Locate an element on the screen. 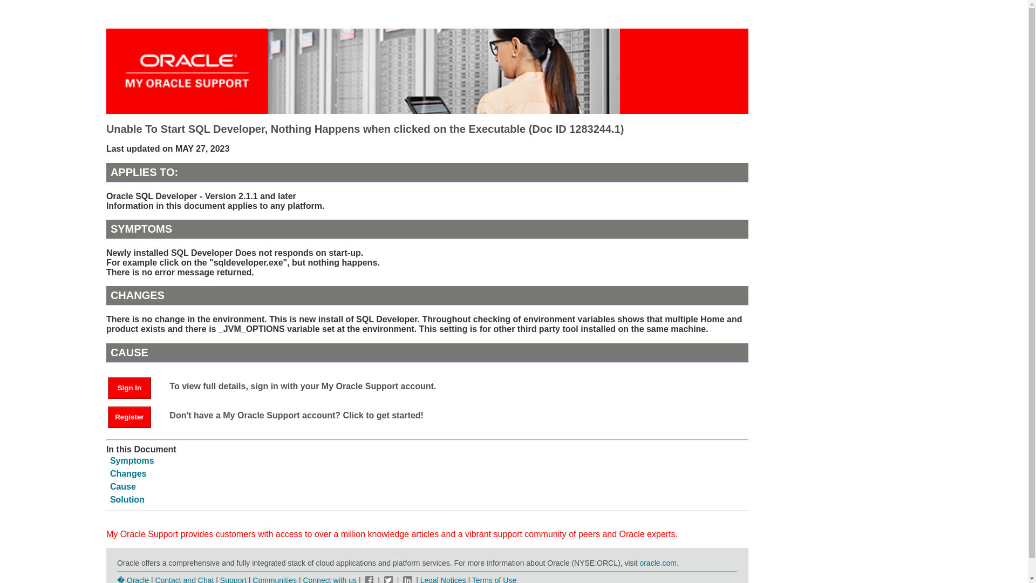 This screenshot has height=583, width=1036. Legal Notices is located at coordinates (444, 580).